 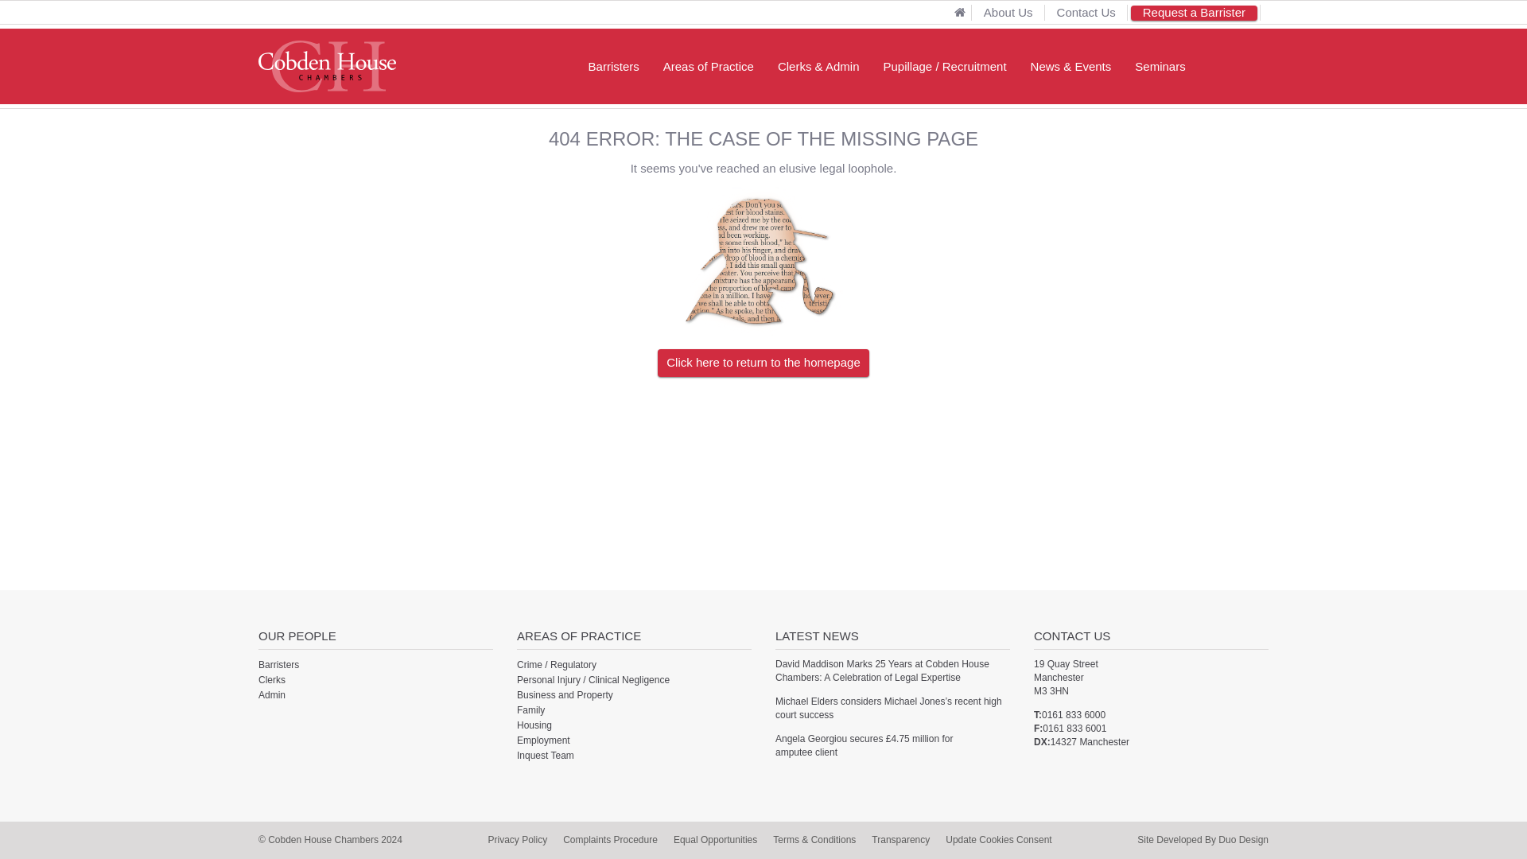 What do you see at coordinates (1008, 11) in the screenshot?
I see `About Us` at bounding box center [1008, 11].